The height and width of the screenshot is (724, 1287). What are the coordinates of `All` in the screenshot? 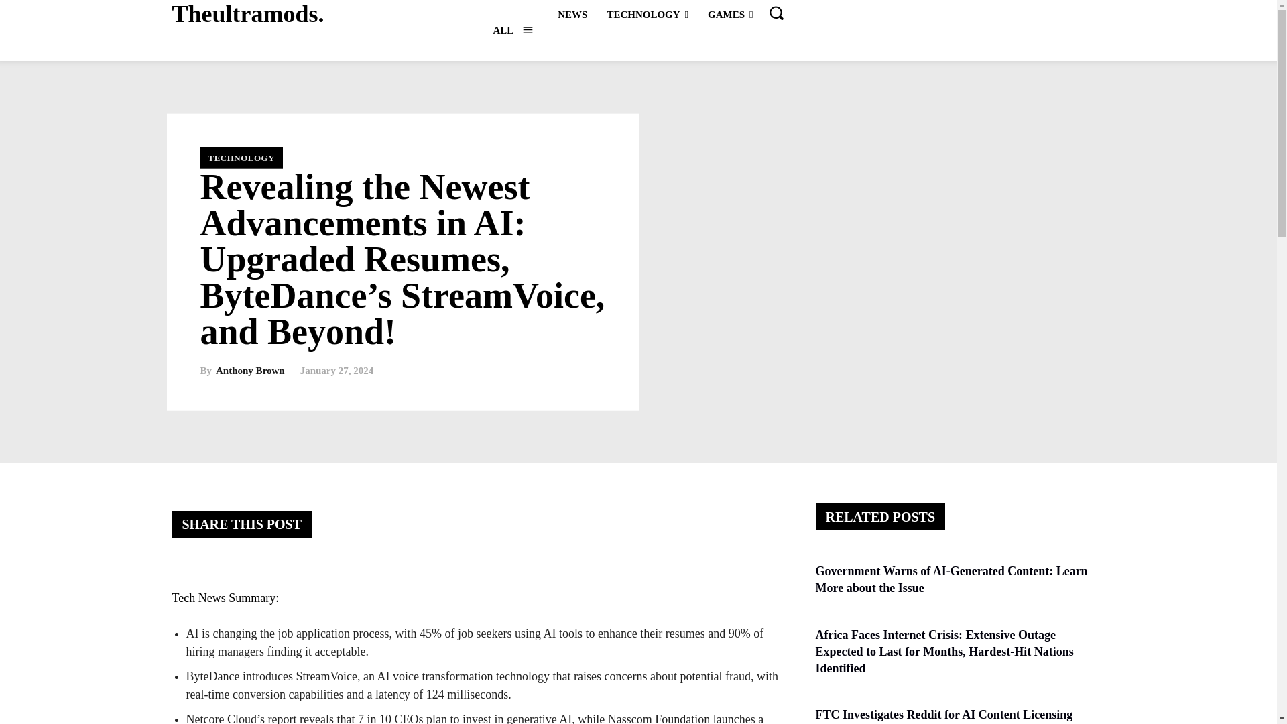 It's located at (512, 29).